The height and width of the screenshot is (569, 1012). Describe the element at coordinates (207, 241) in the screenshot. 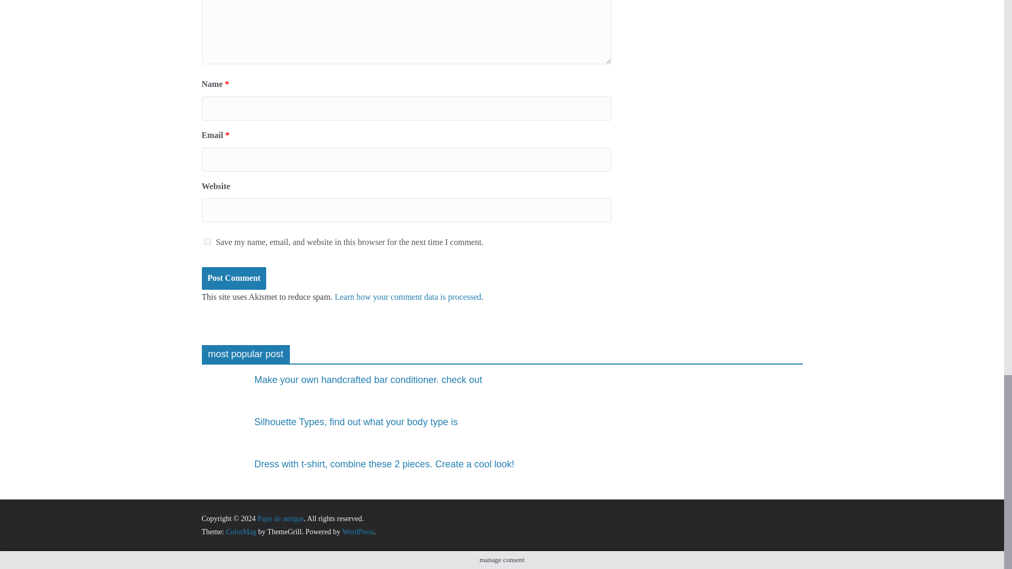

I see `yes` at that location.